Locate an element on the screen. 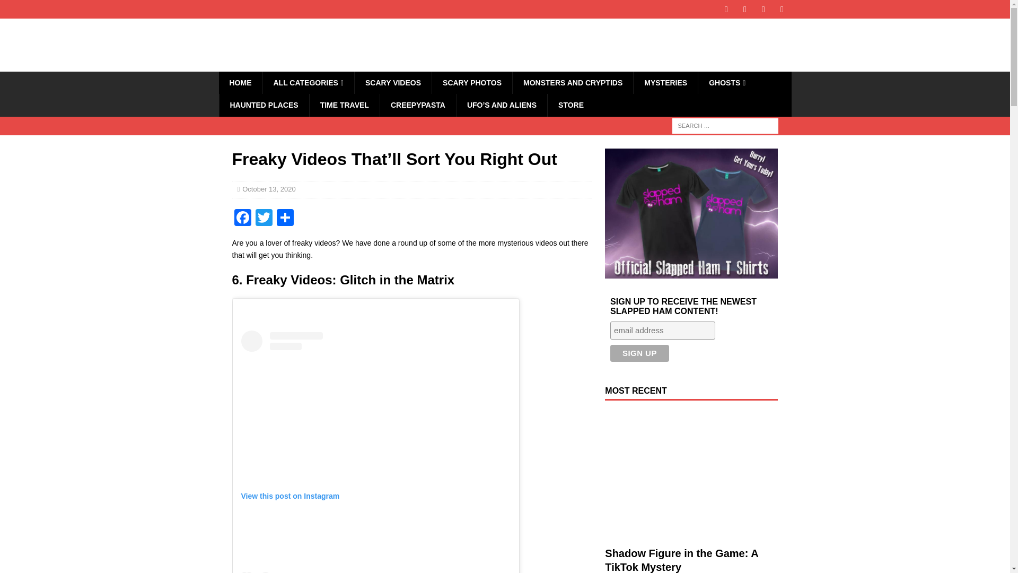 This screenshot has width=1018, height=573. Slapped Ham is located at coordinates (298, 65).